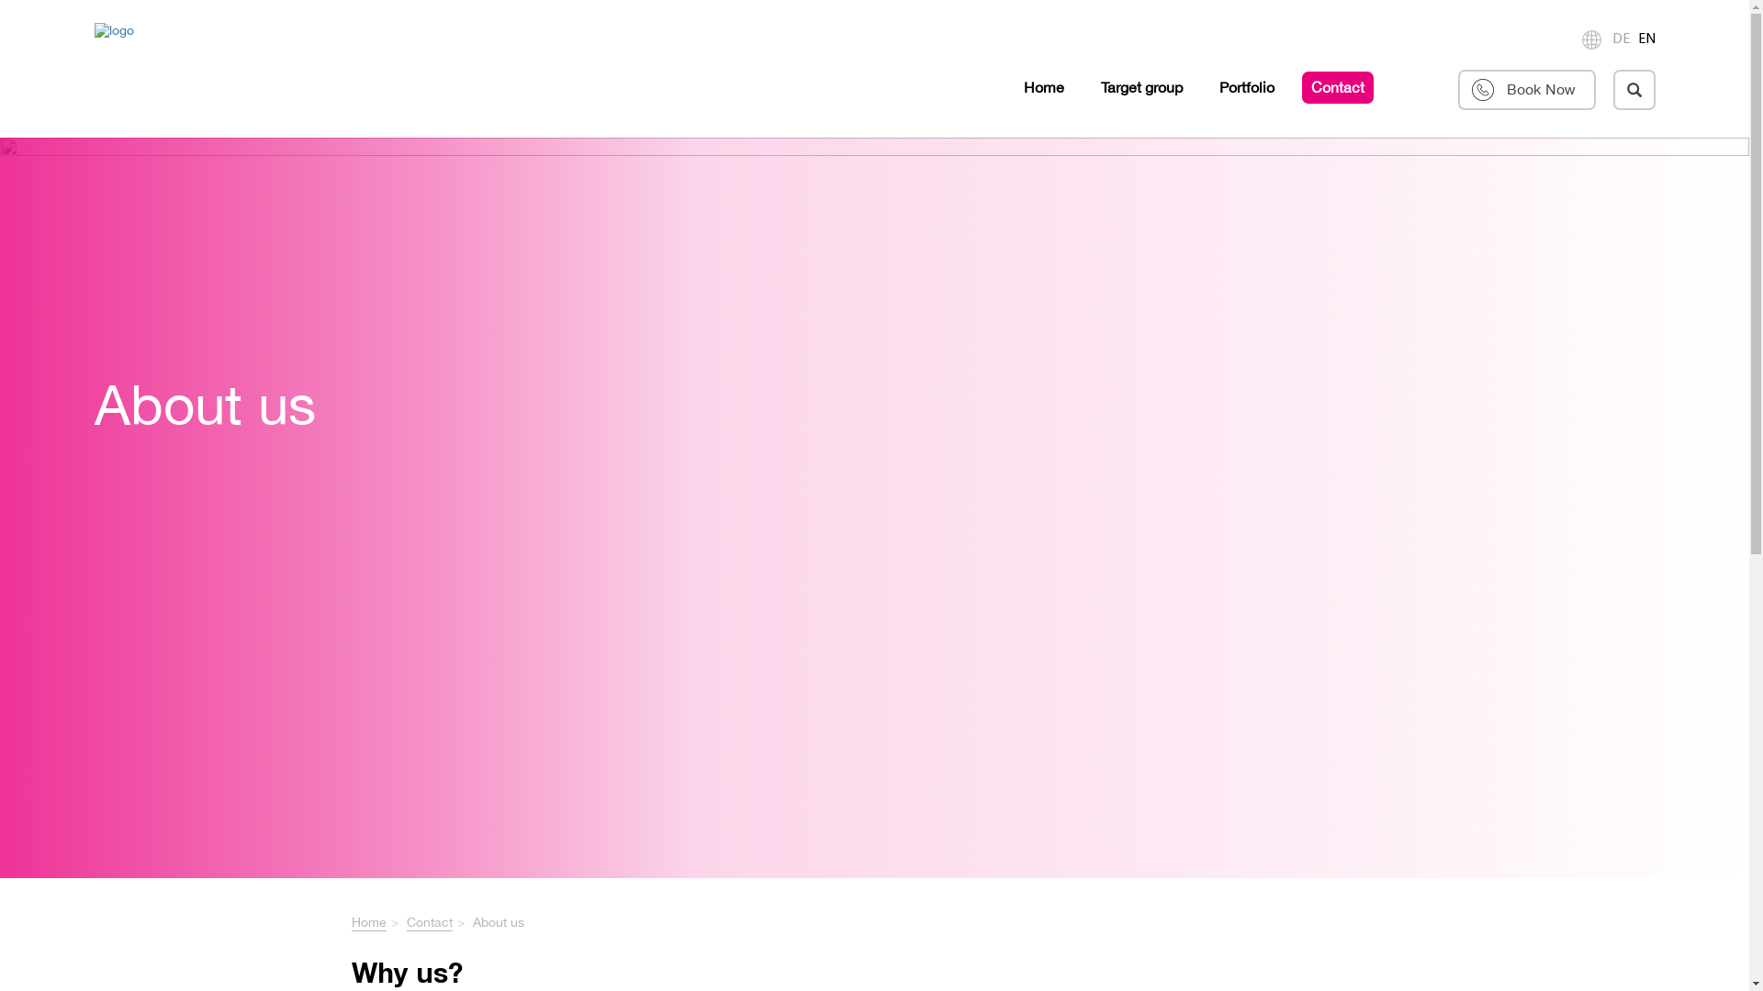  Describe the element at coordinates (1043, 87) in the screenshot. I see `Home` at that location.